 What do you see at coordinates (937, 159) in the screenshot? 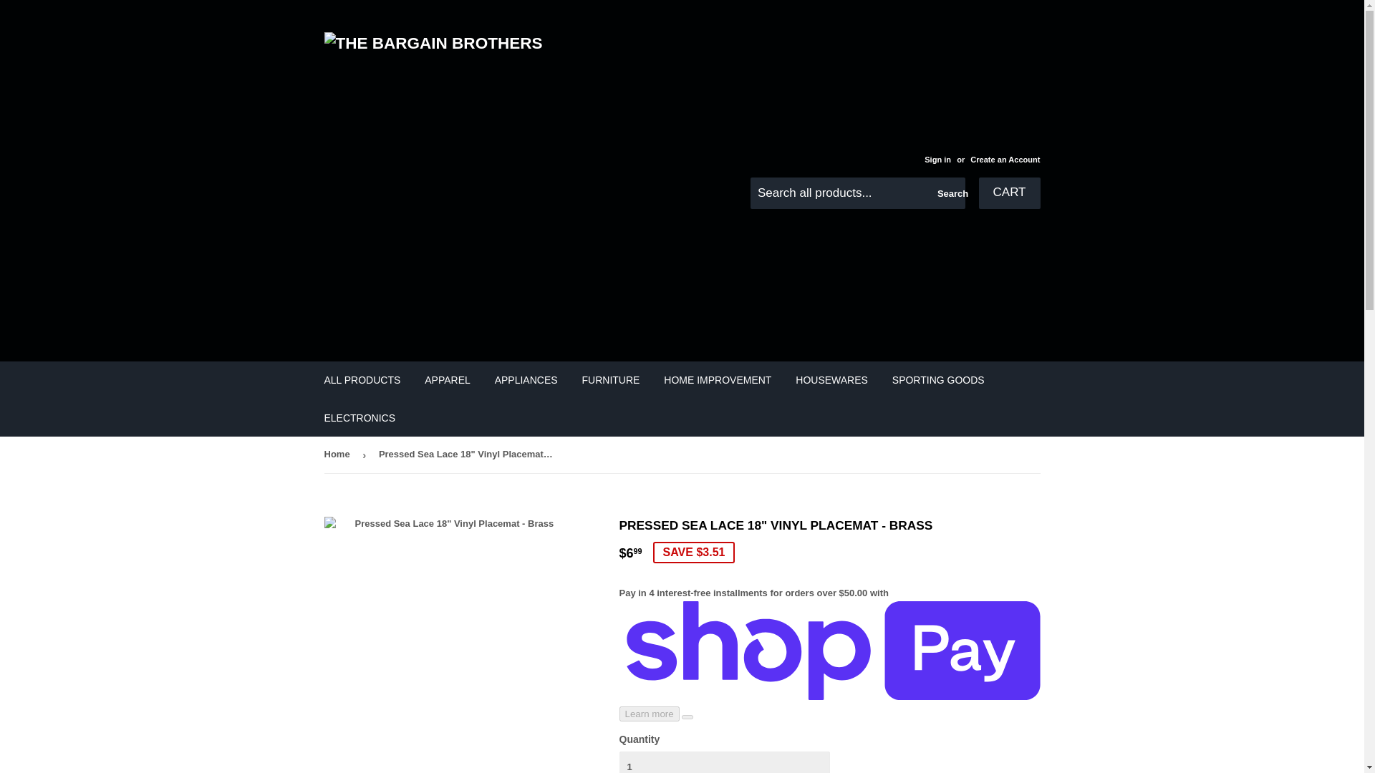
I see `Sign in` at bounding box center [937, 159].